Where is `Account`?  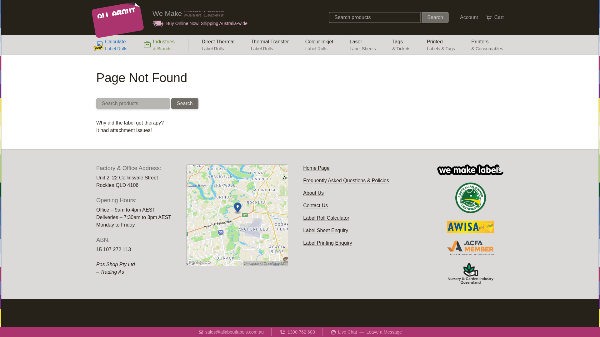
Account is located at coordinates (112, 45).